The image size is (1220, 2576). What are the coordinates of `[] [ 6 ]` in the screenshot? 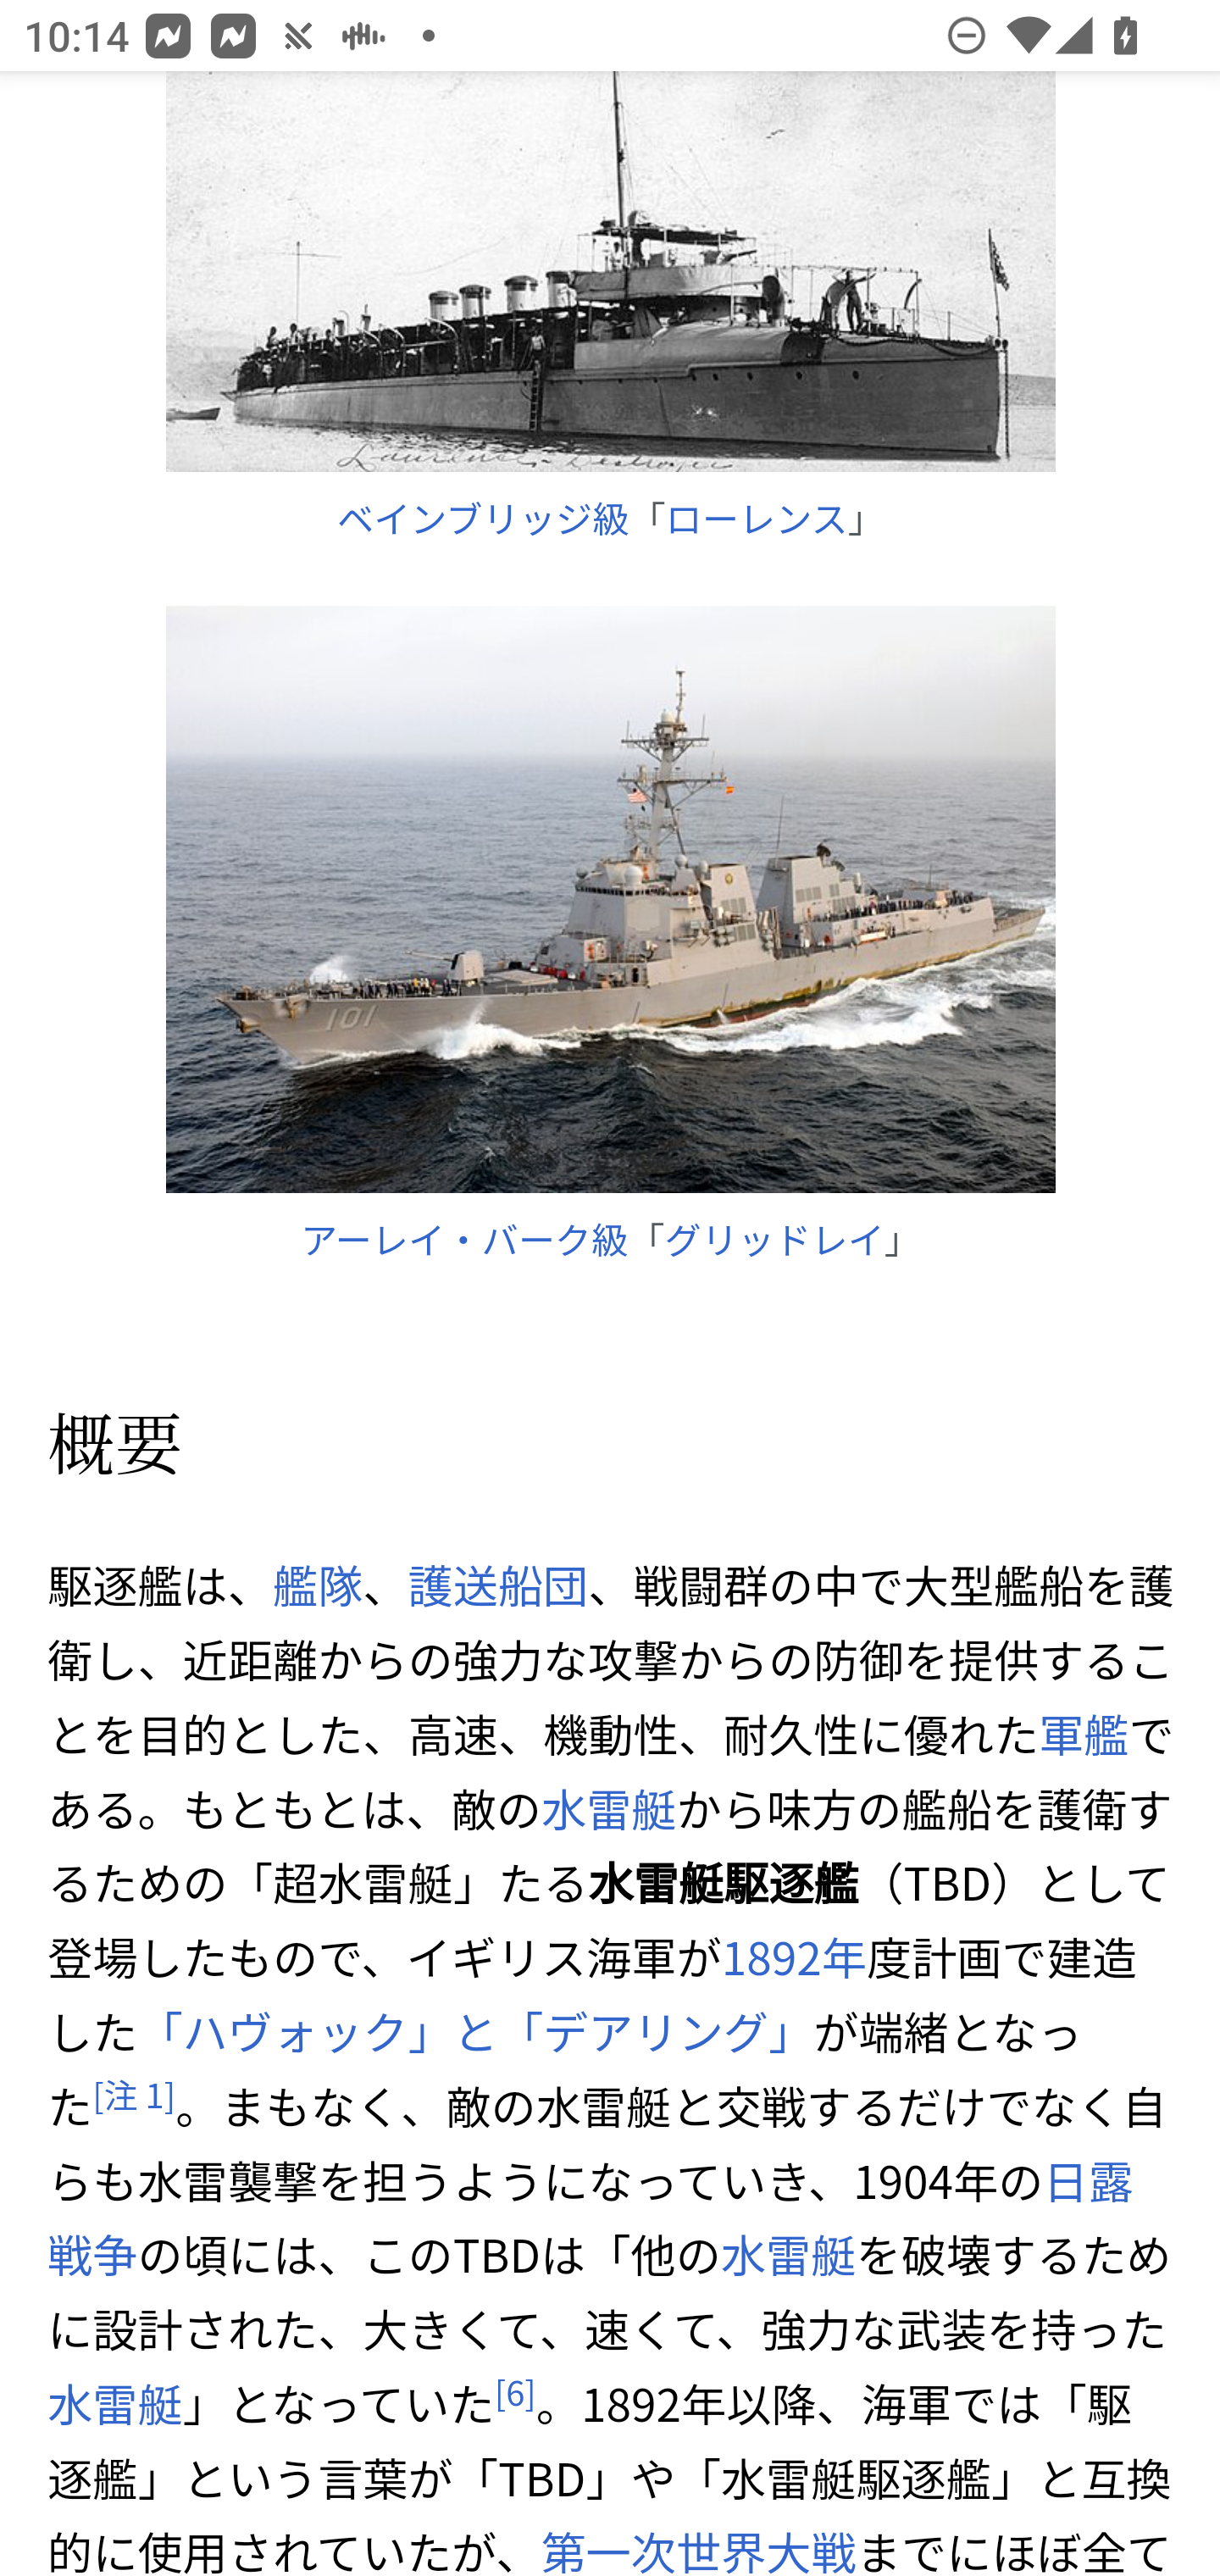 It's located at (513, 2393).